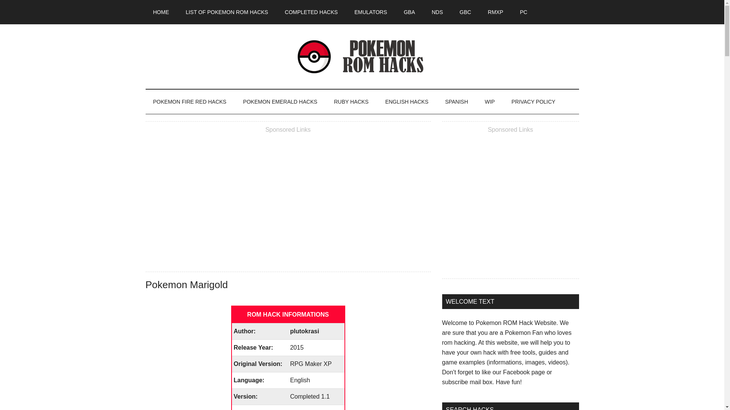 The width and height of the screenshot is (730, 410). I want to click on ENGLISH HACKS, so click(406, 102).